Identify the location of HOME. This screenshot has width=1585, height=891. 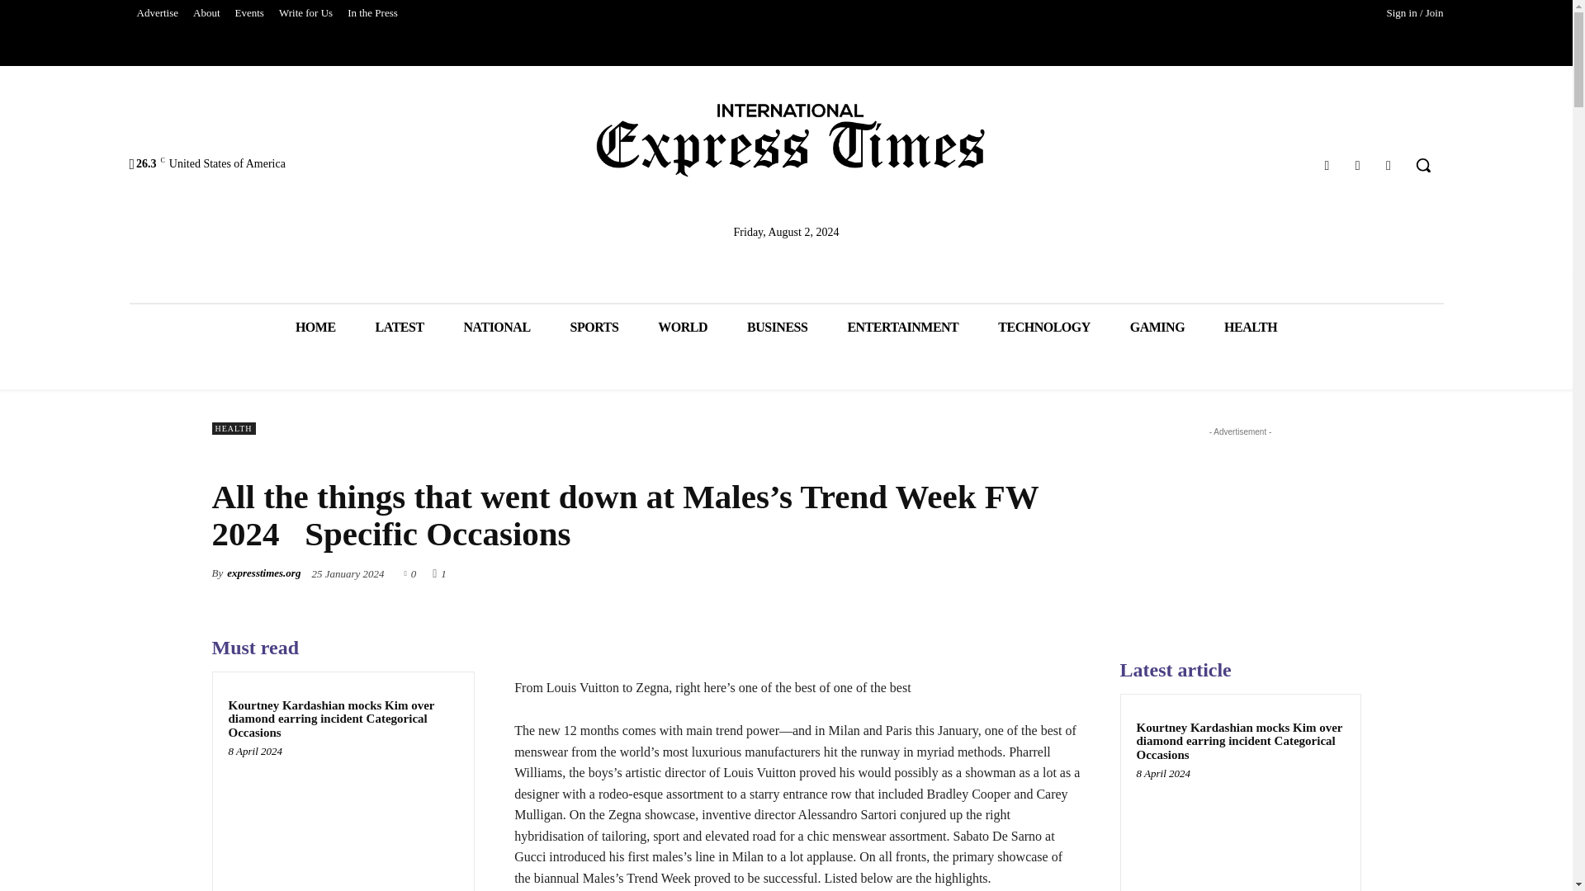
(315, 327).